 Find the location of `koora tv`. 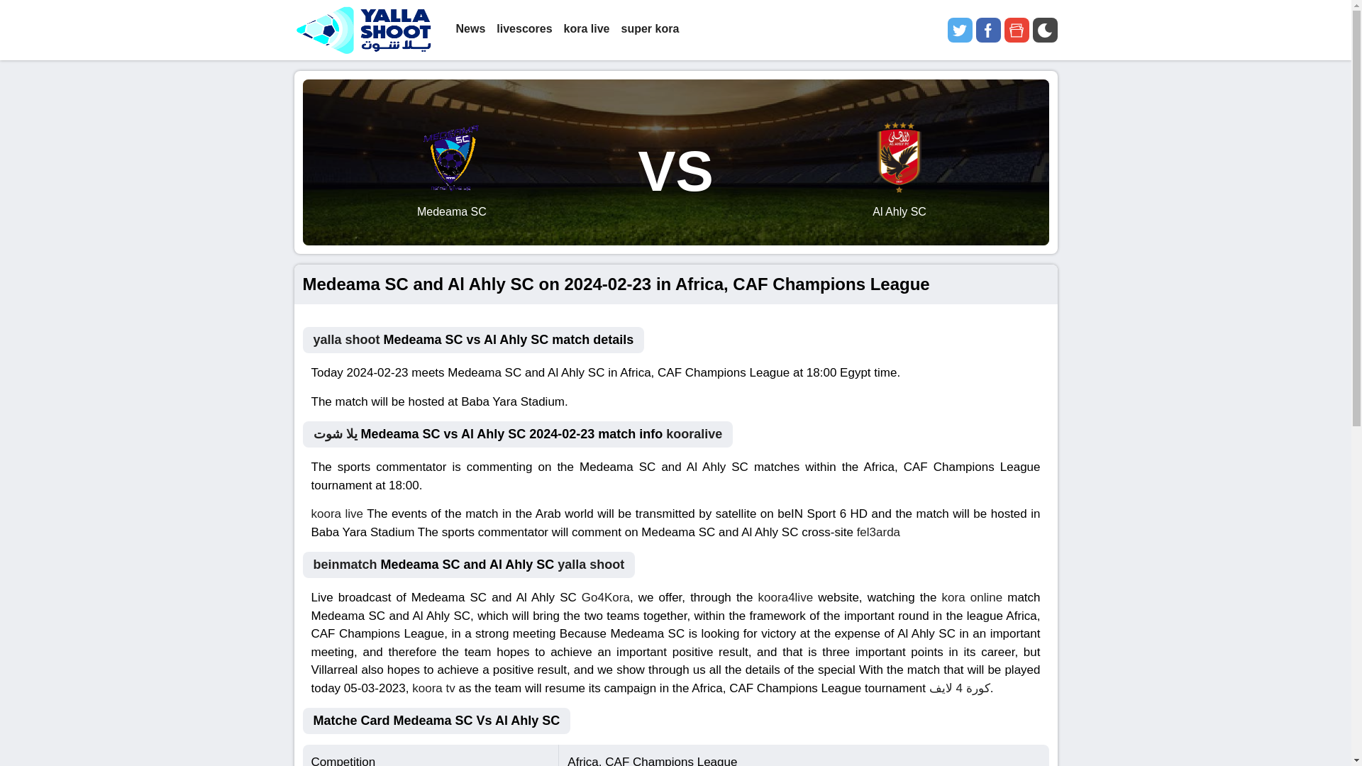

koora tv is located at coordinates (433, 687).